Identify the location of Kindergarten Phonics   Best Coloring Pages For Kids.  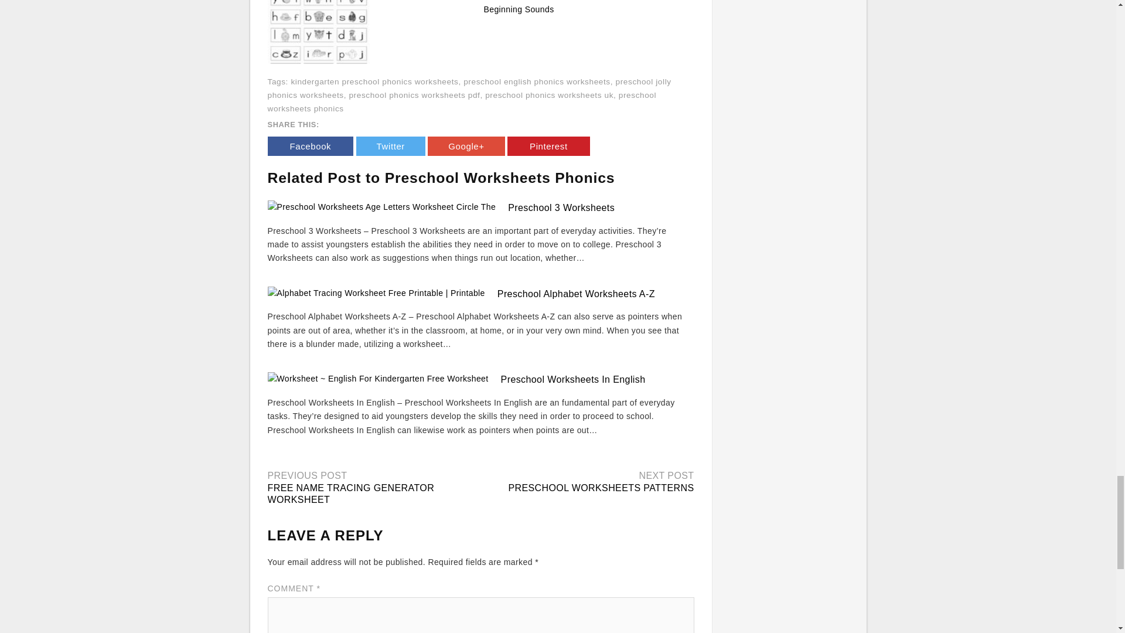
(427, 1).